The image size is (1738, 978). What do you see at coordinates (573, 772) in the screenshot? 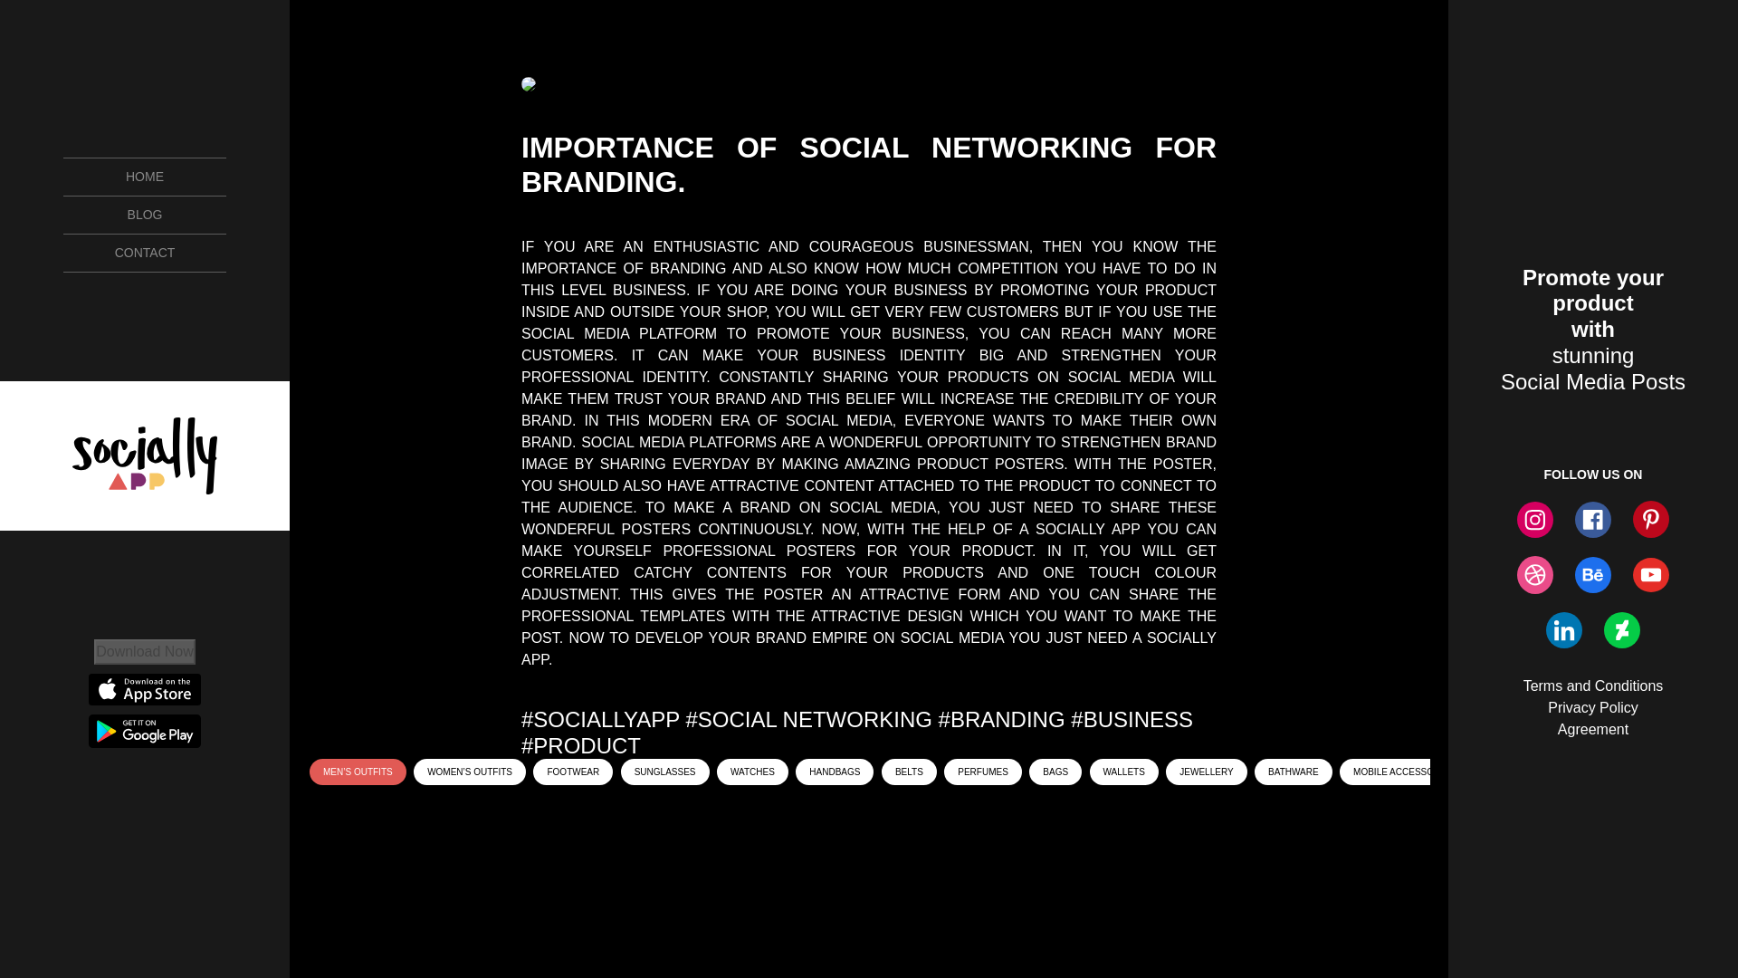
I see `FOOTWEAR` at bounding box center [573, 772].